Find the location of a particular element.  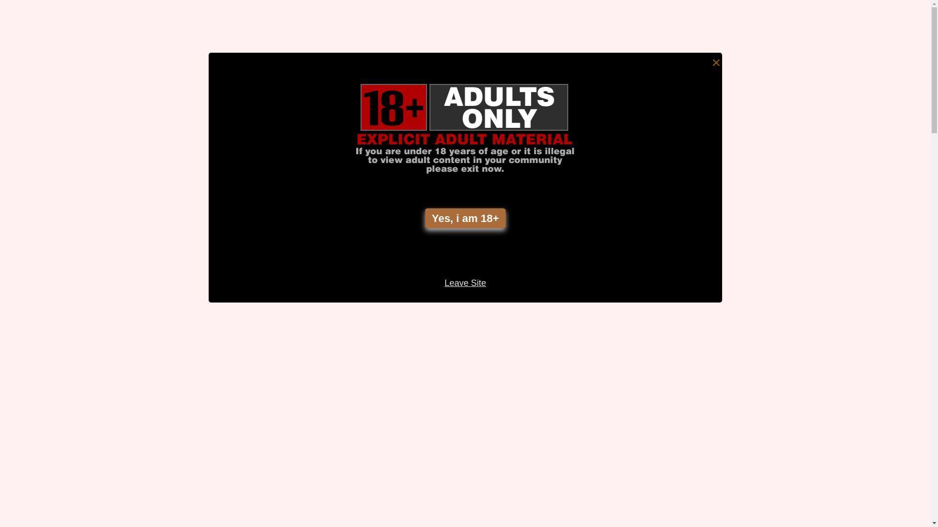

Adult clubs is located at coordinates (743, 172).